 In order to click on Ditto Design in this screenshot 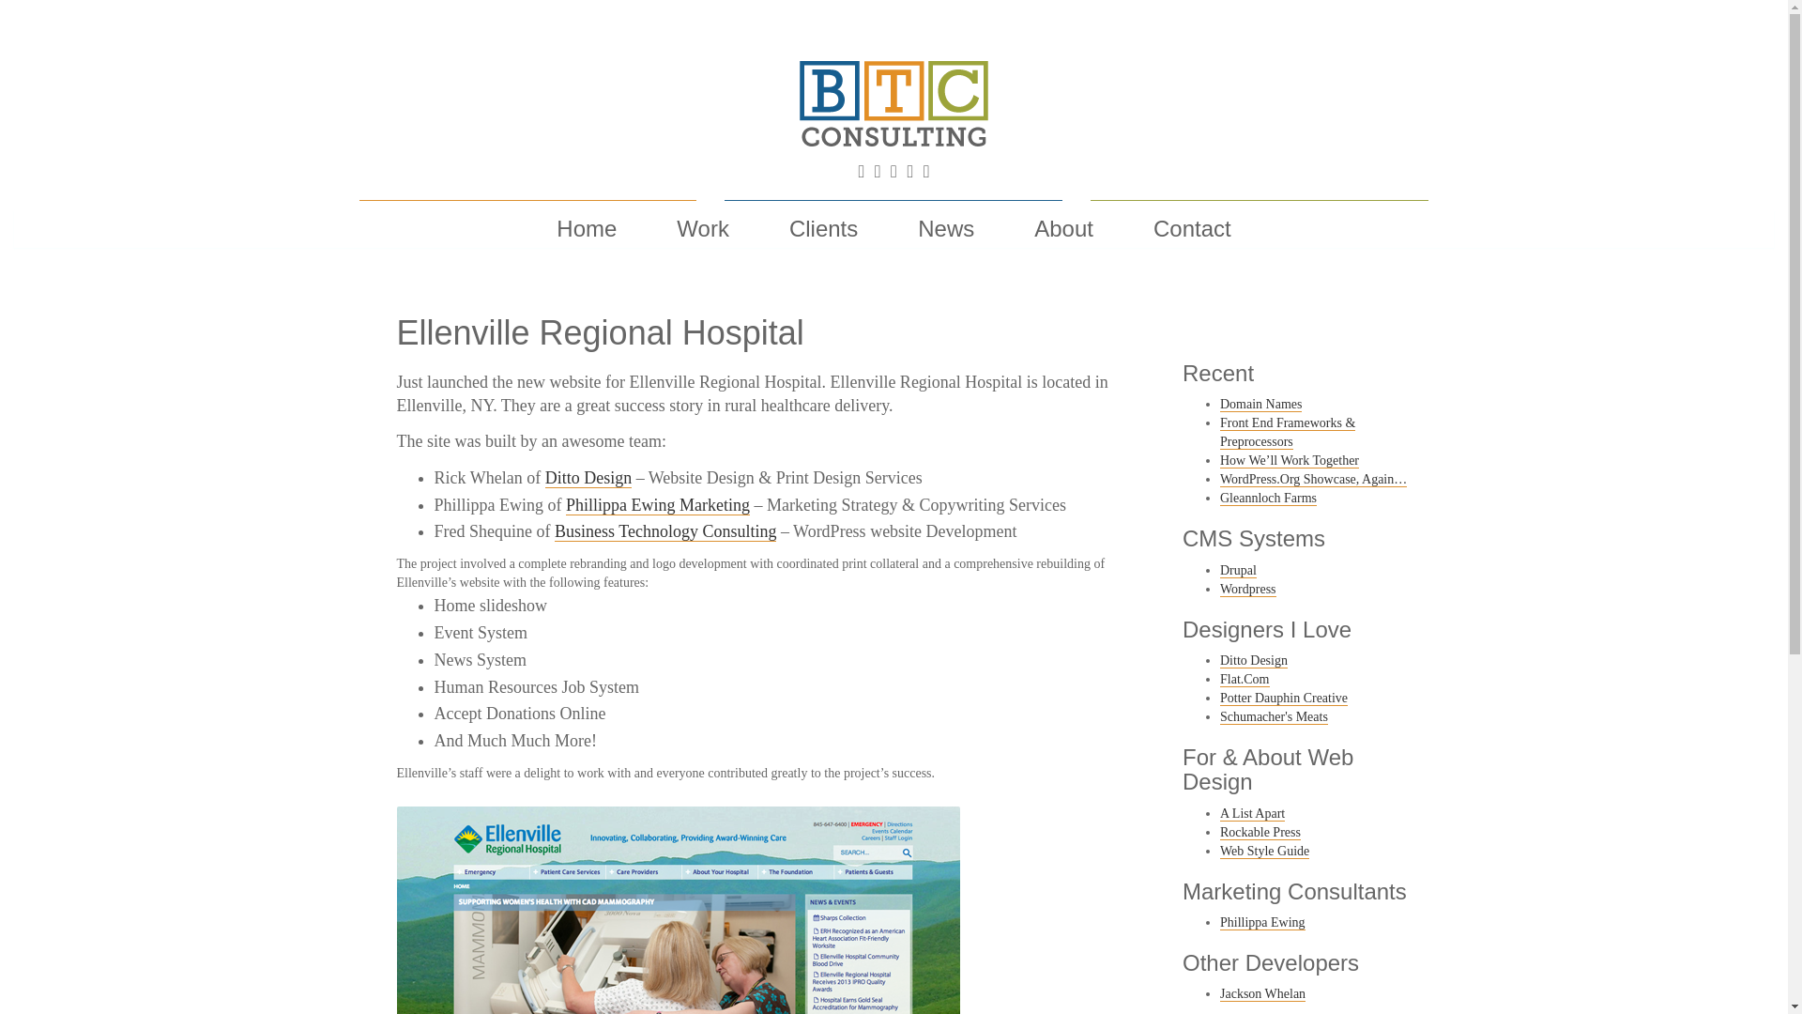, I will do `click(588, 477)`.